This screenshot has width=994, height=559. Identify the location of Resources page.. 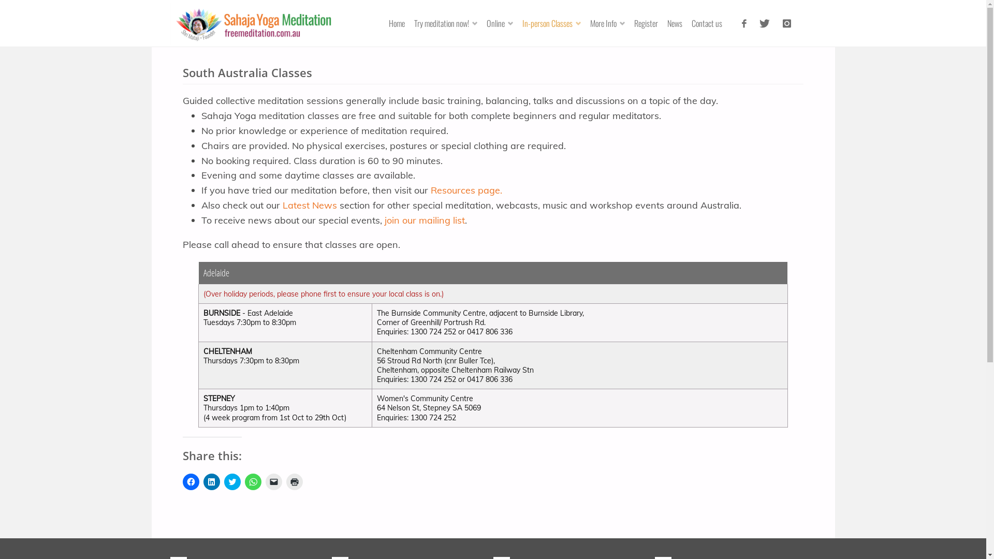
(466, 190).